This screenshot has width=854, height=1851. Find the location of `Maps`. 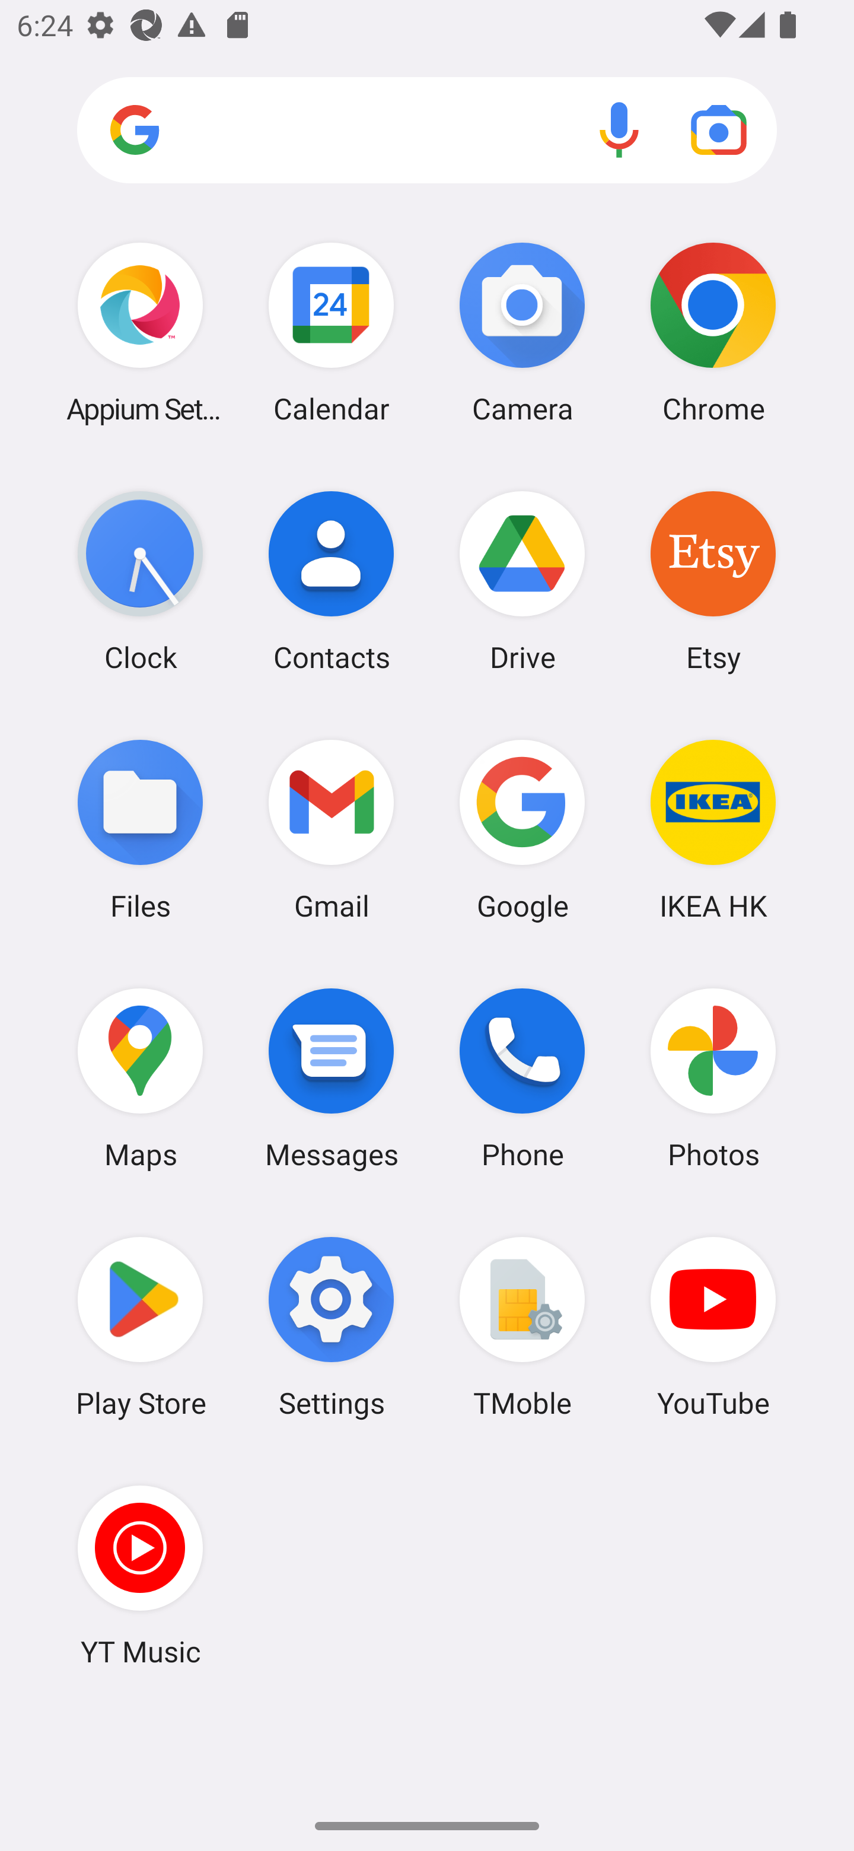

Maps is located at coordinates (140, 1078).